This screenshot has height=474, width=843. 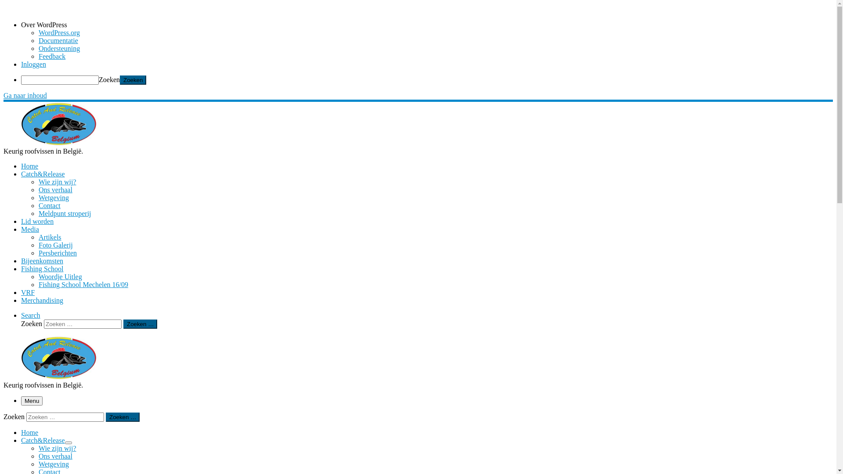 What do you see at coordinates (30, 166) in the screenshot?
I see `Home` at bounding box center [30, 166].